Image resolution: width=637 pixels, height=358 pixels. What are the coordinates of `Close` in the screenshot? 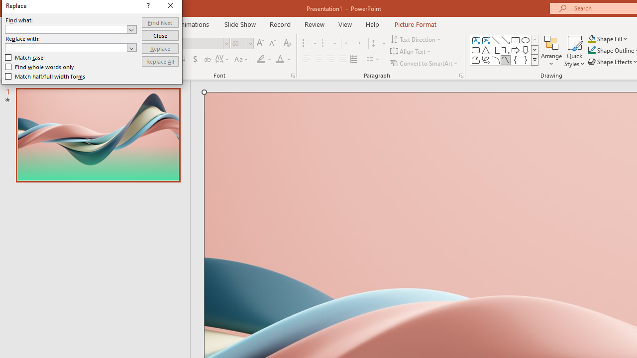 It's located at (160, 35).